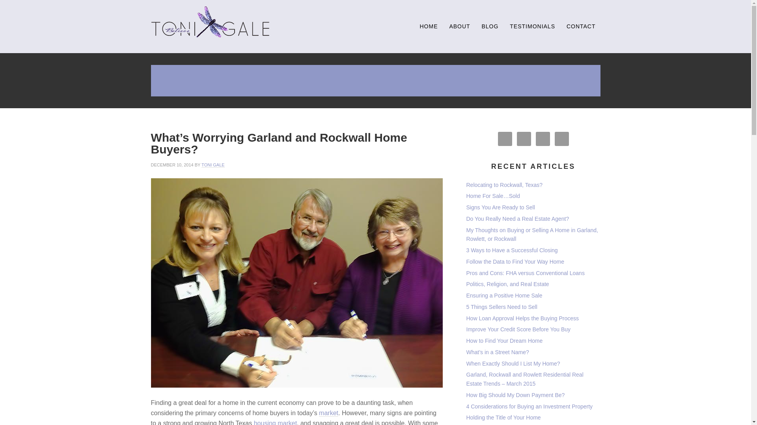 The width and height of the screenshot is (757, 425). What do you see at coordinates (517, 218) in the screenshot?
I see `Do You Really Need a Real Estate Agent?` at bounding box center [517, 218].